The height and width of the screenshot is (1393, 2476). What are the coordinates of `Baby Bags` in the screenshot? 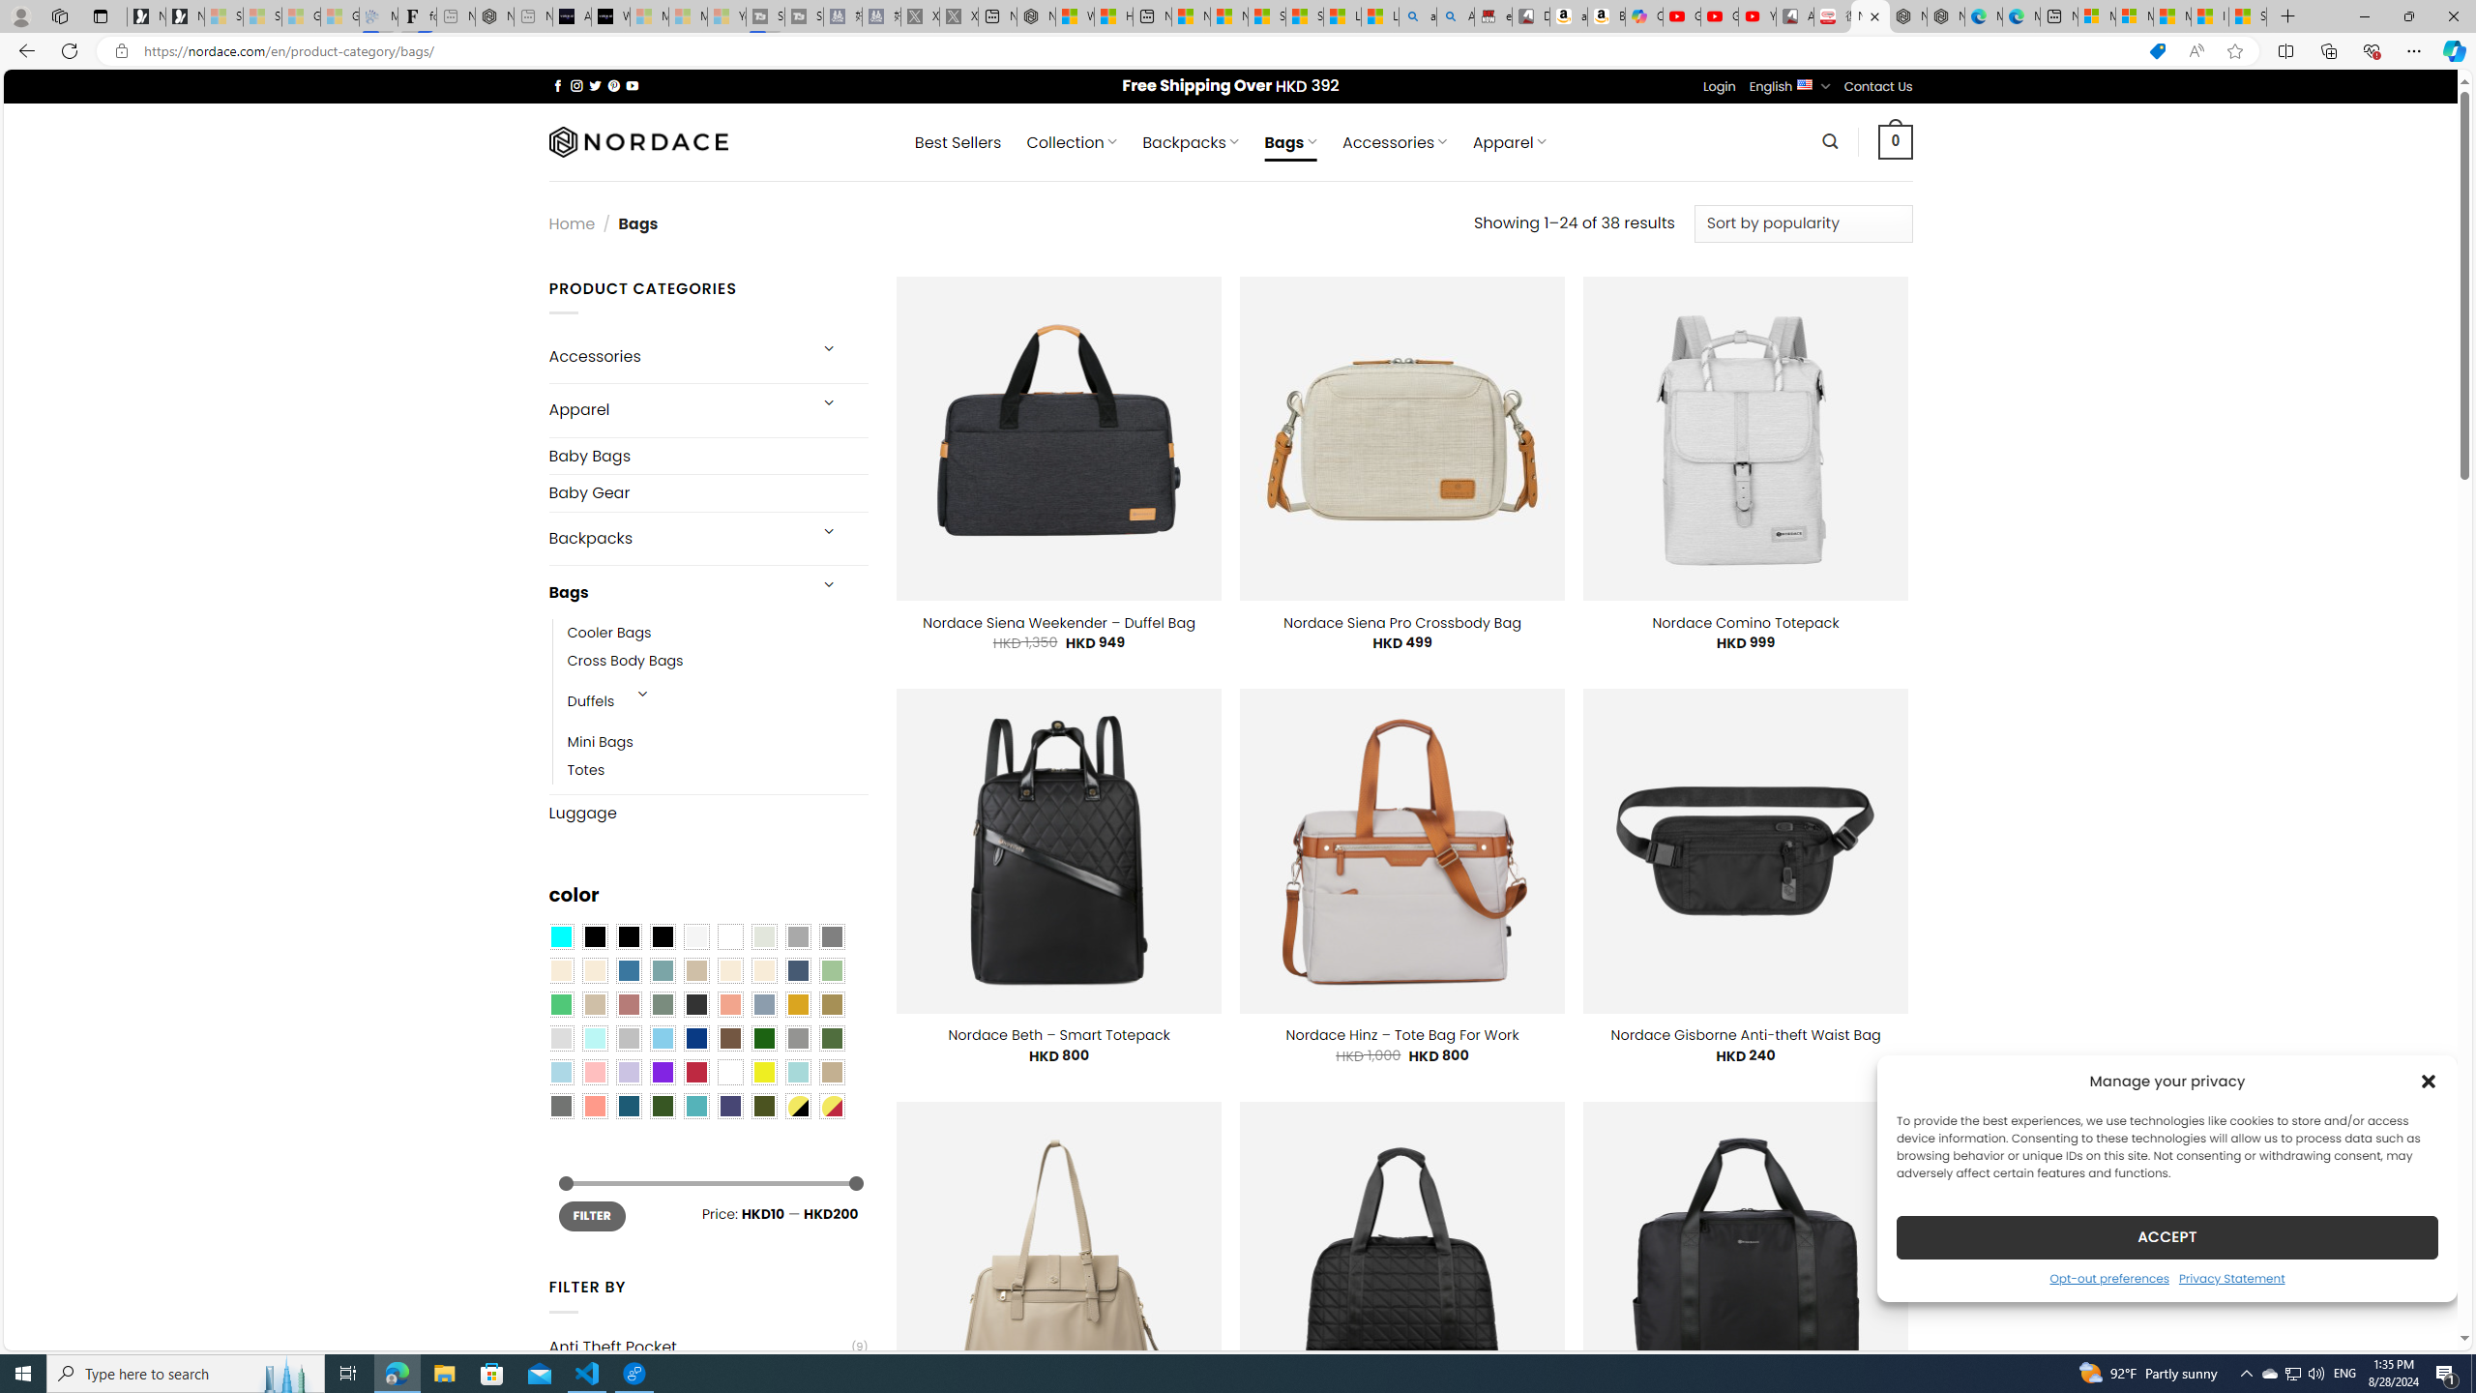 It's located at (708, 457).